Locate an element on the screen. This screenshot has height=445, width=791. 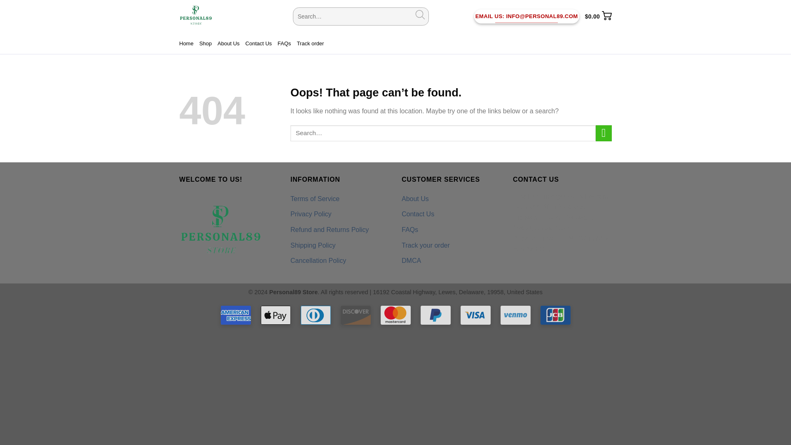
About Us is located at coordinates (415, 199).